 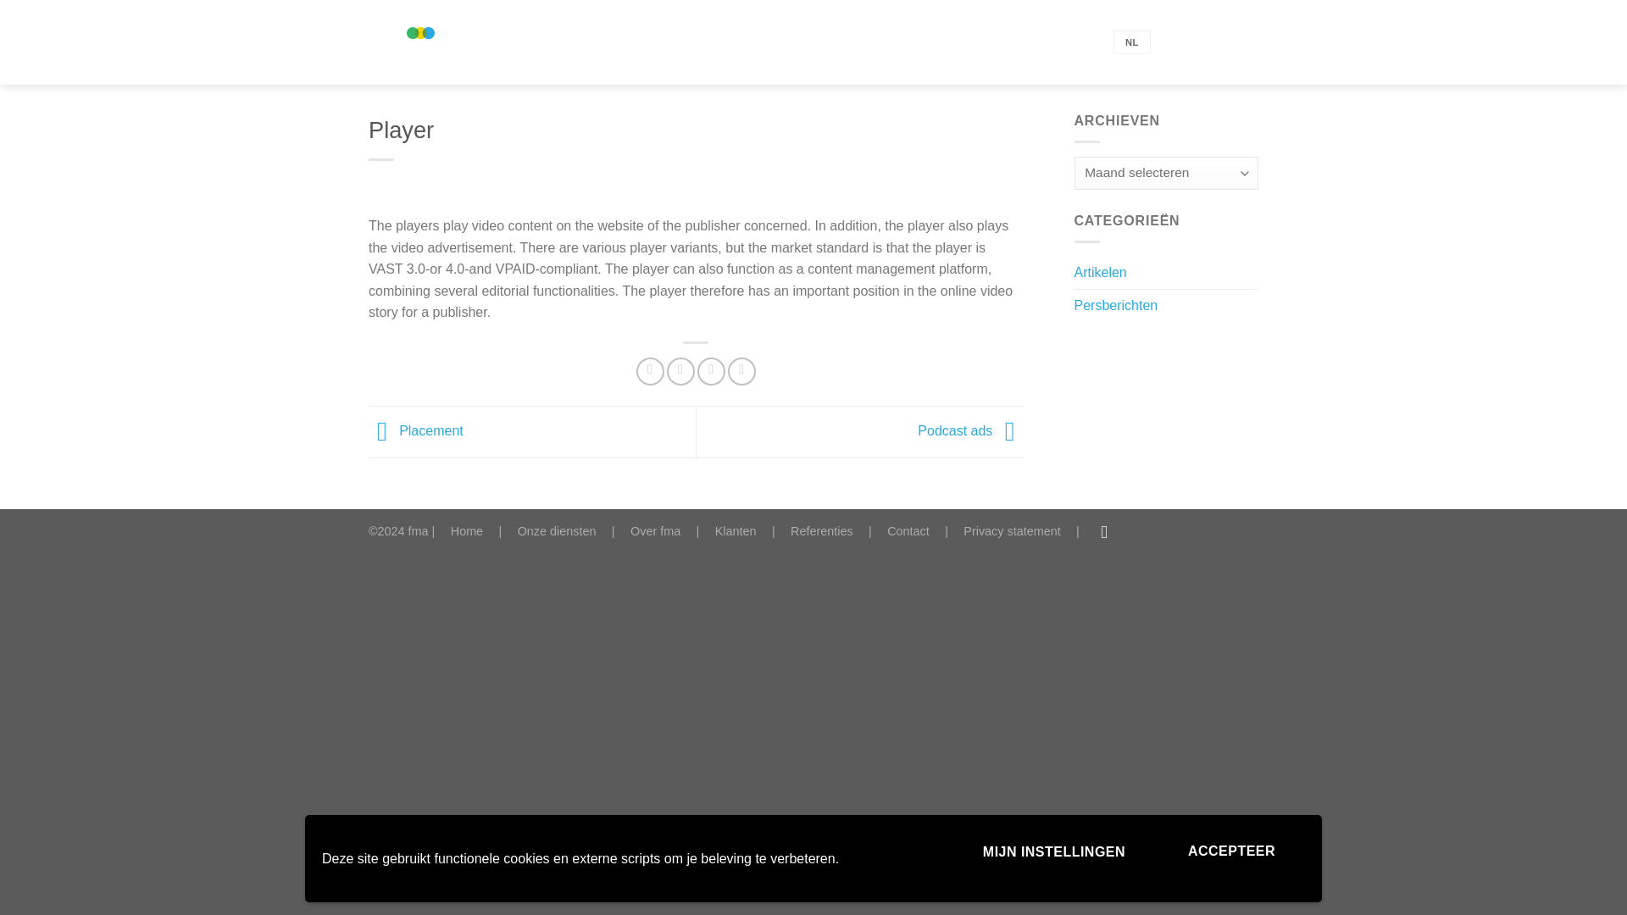 I want to click on Artikelen, so click(x=1100, y=273).